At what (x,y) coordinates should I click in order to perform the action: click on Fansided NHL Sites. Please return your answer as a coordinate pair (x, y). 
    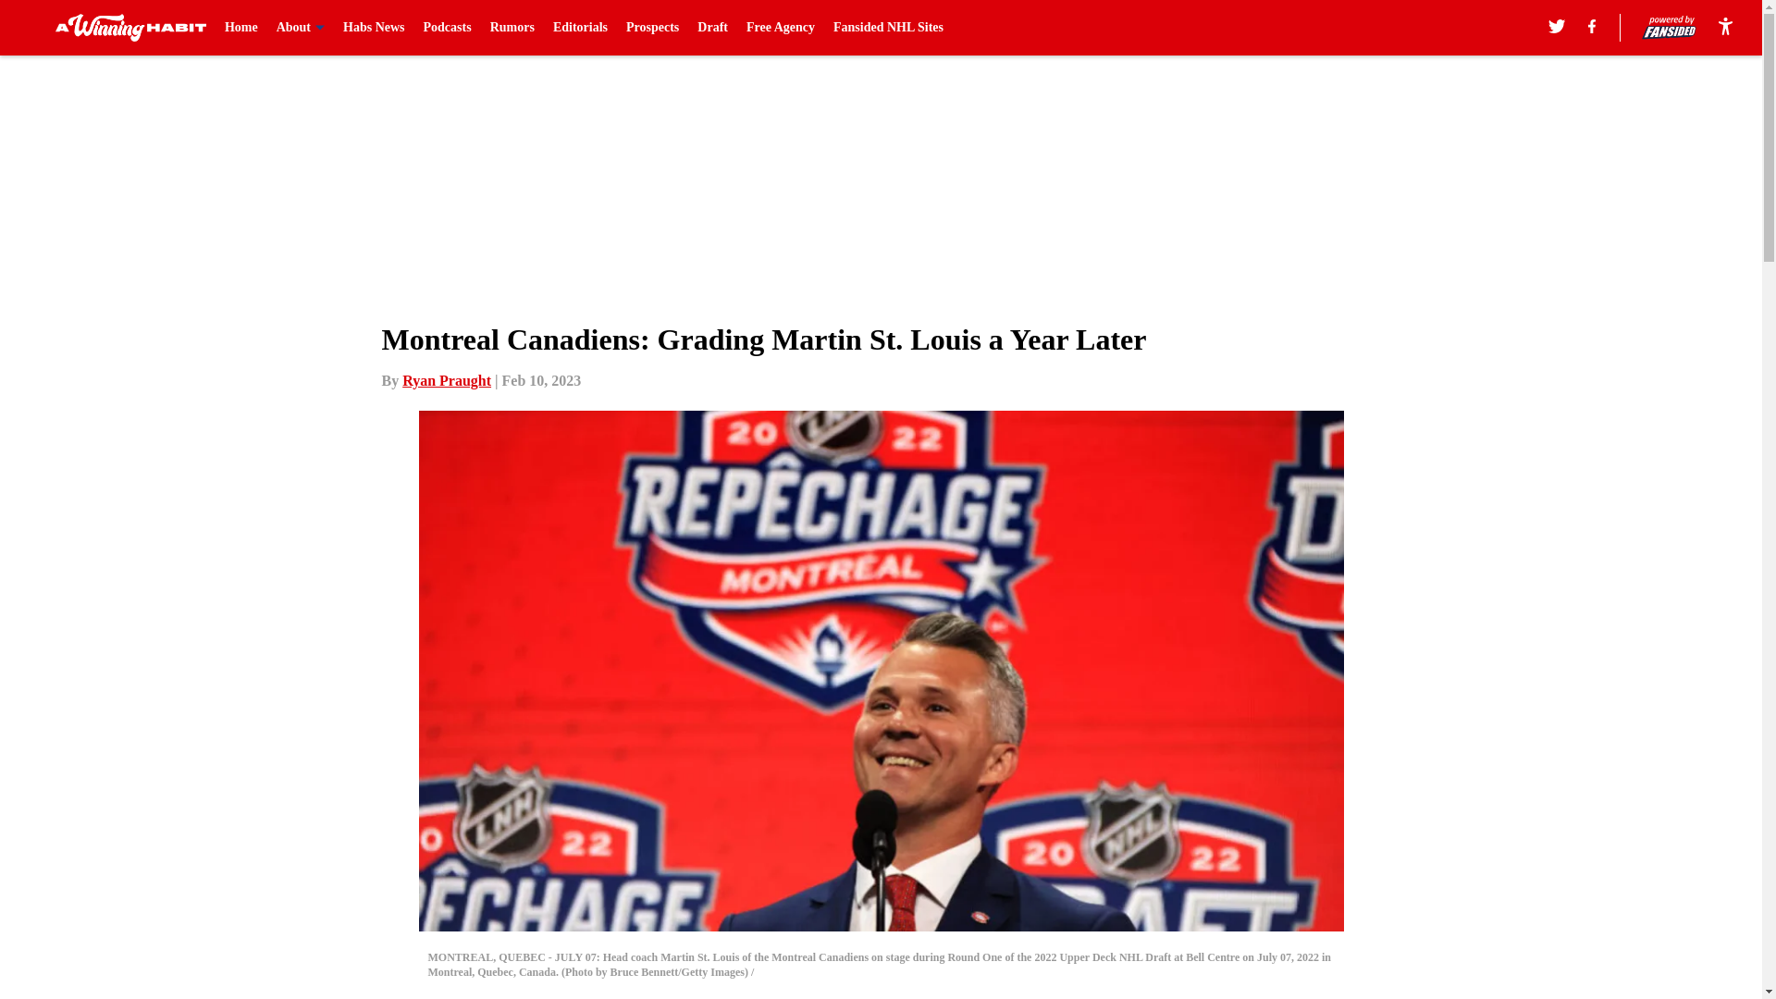
    Looking at the image, I should click on (888, 28).